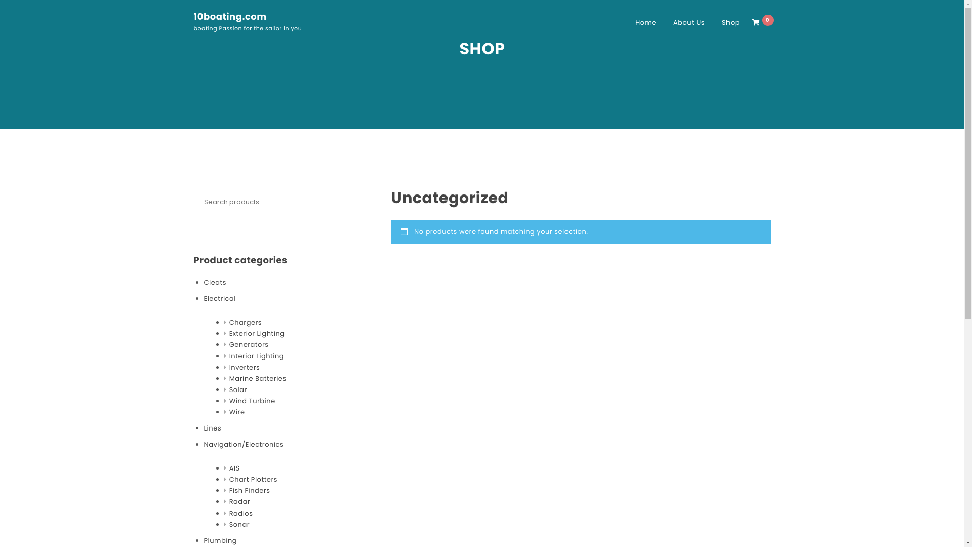 The image size is (972, 547). What do you see at coordinates (252, 401) in the screenshot?
I see `Wind Turbine` at bounding box center [252, 401].